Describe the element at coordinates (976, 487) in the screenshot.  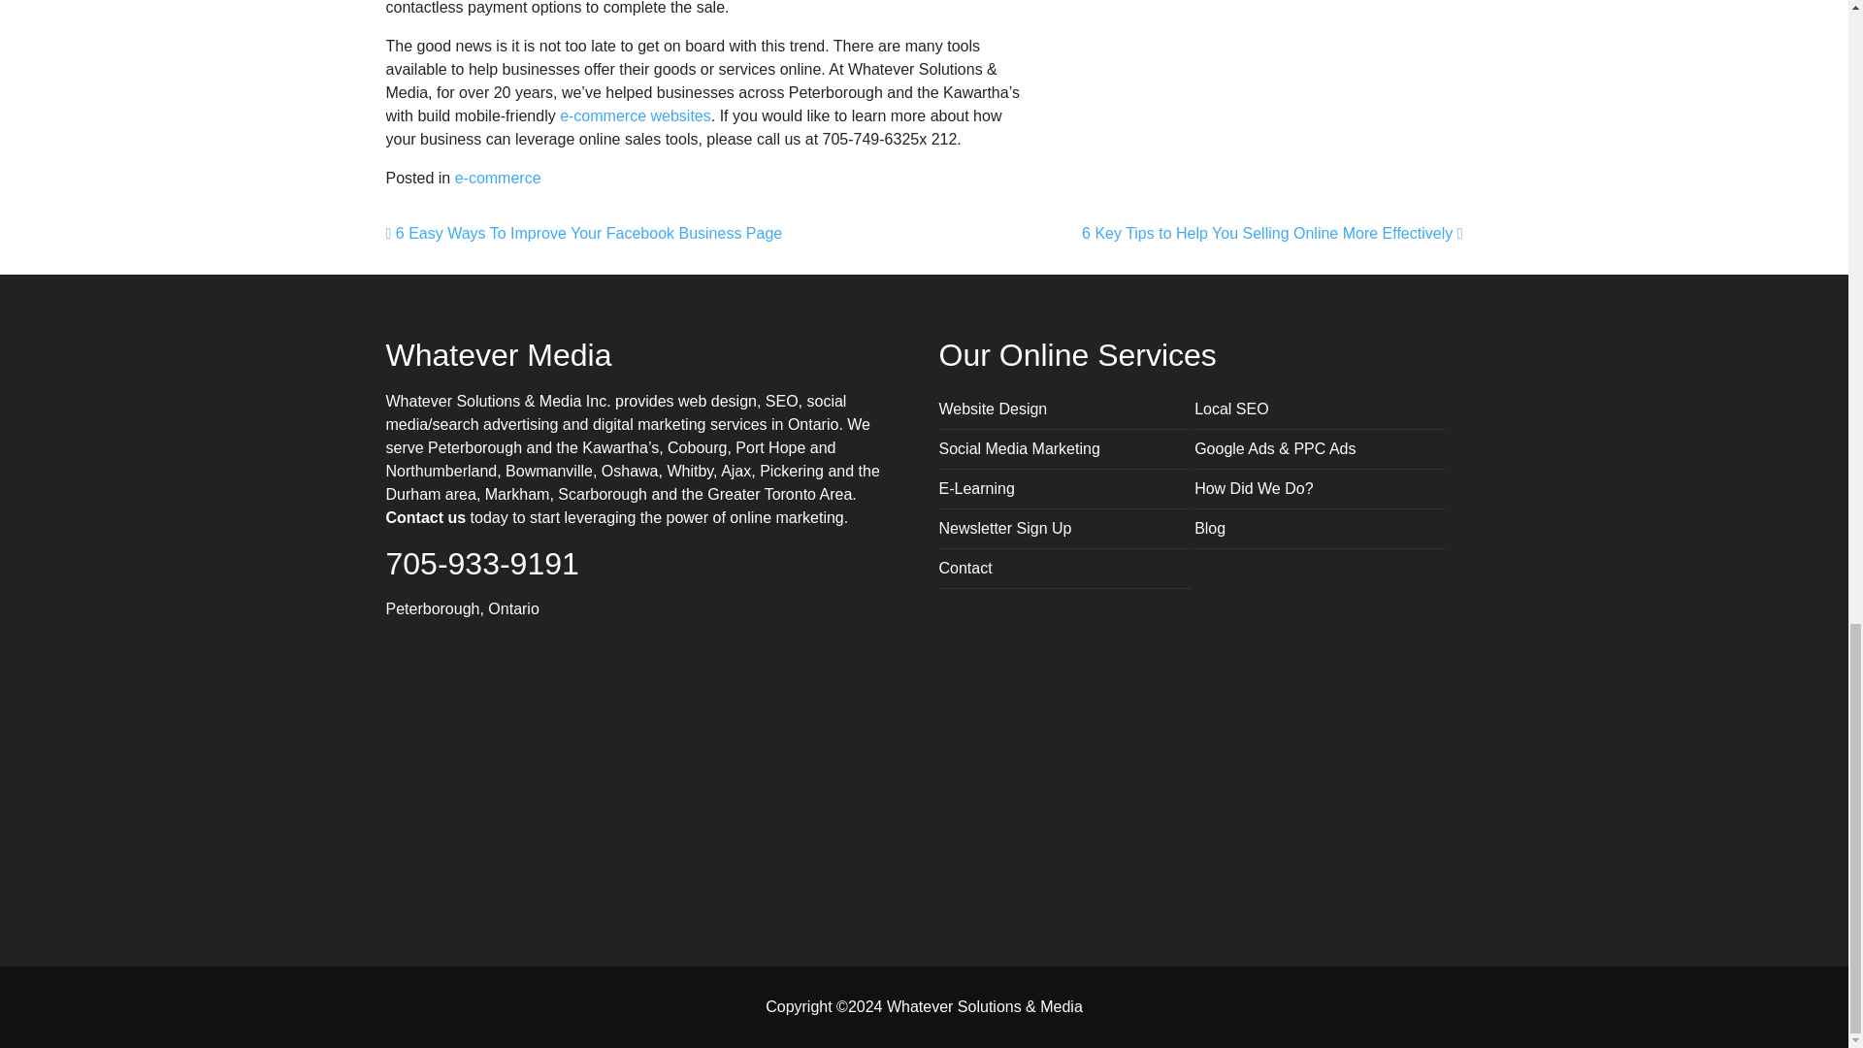
I see `E-Learning` at that location.